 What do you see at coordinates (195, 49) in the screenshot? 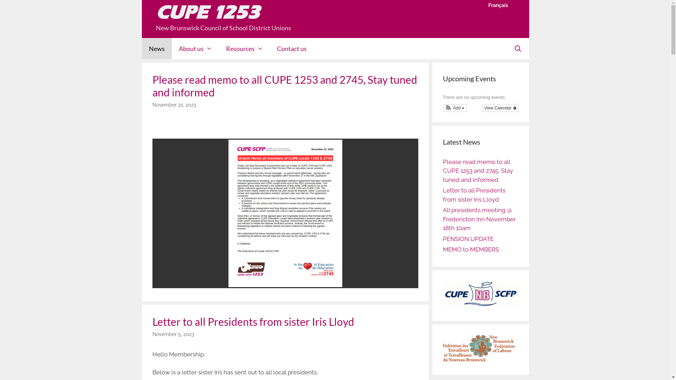
I see `About us` at bounding box center [195, 49].